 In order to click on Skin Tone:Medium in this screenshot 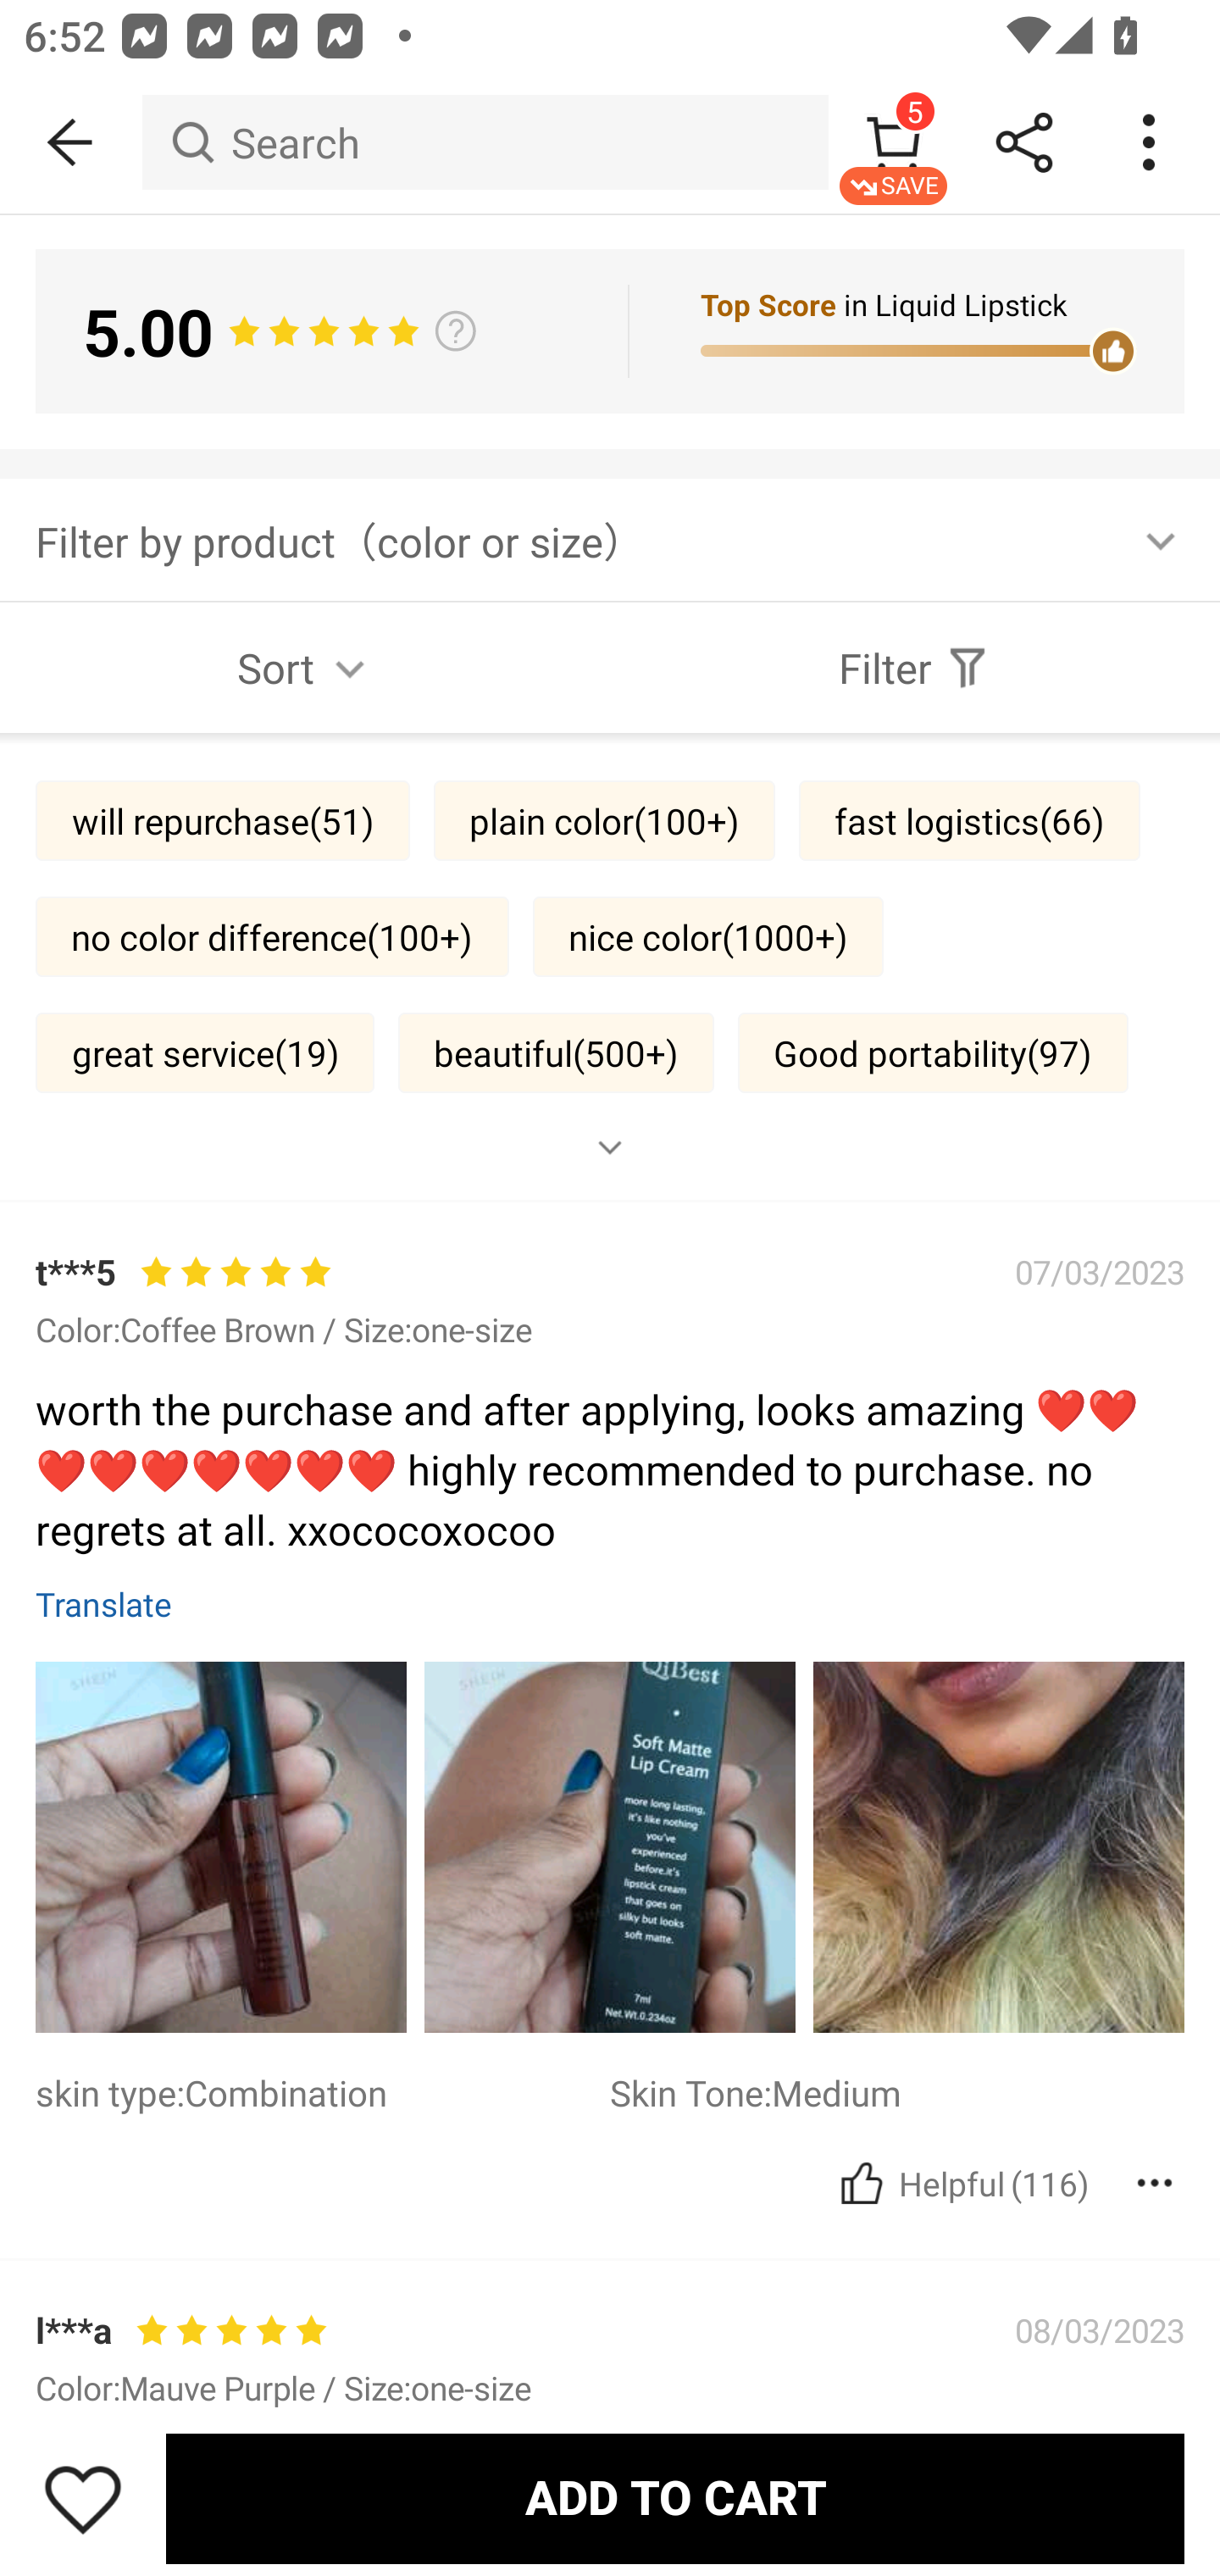, I will do `click(897, 2093)`.